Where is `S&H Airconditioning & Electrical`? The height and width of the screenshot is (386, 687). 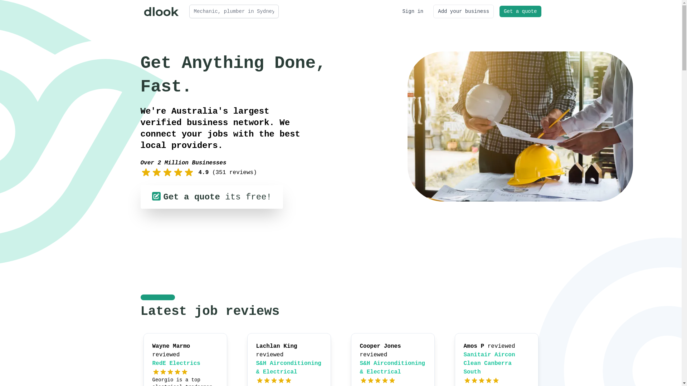 S&H Airconditioning & Electrical is located at coordinates (289, 368).